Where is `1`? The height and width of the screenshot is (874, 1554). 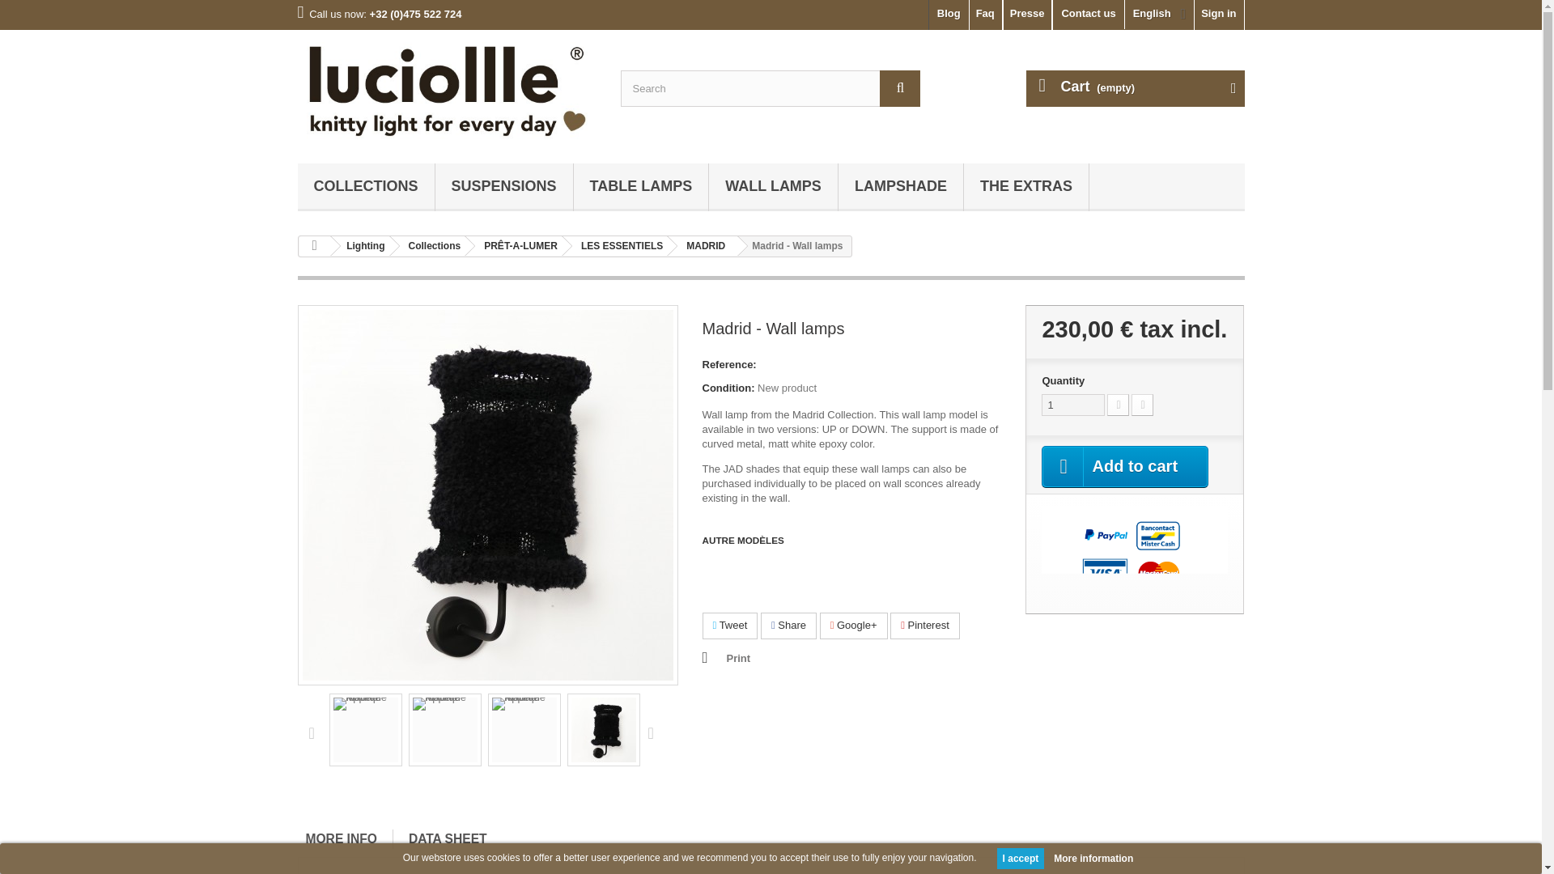
1 is located at coordinates (1073, 405).